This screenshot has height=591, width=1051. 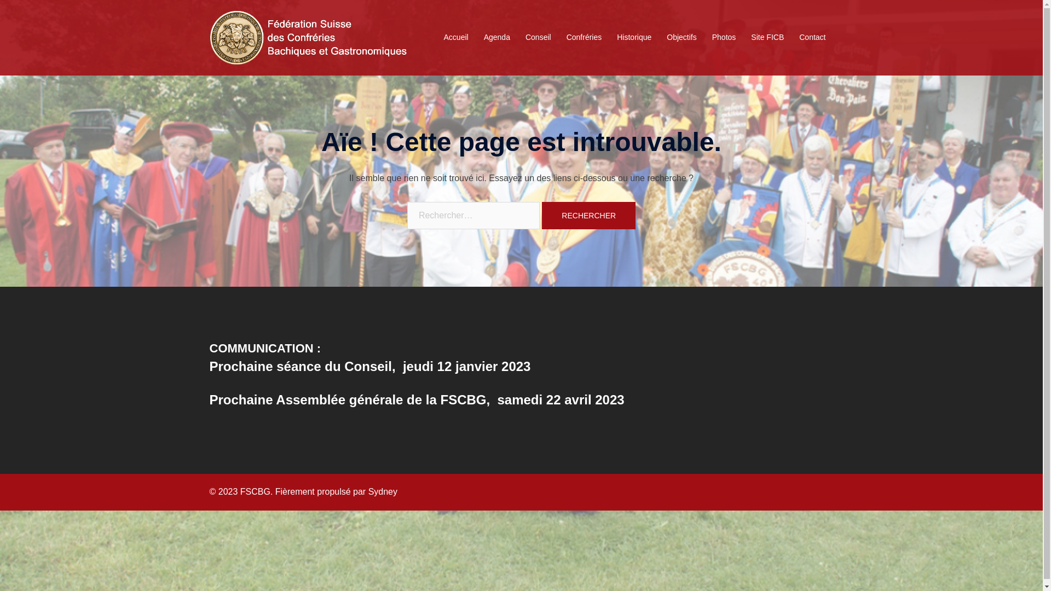 What do you see at coordinates (682, 38) in the screenshot?
I see `Objectifs` at bounding box center [682, 38].